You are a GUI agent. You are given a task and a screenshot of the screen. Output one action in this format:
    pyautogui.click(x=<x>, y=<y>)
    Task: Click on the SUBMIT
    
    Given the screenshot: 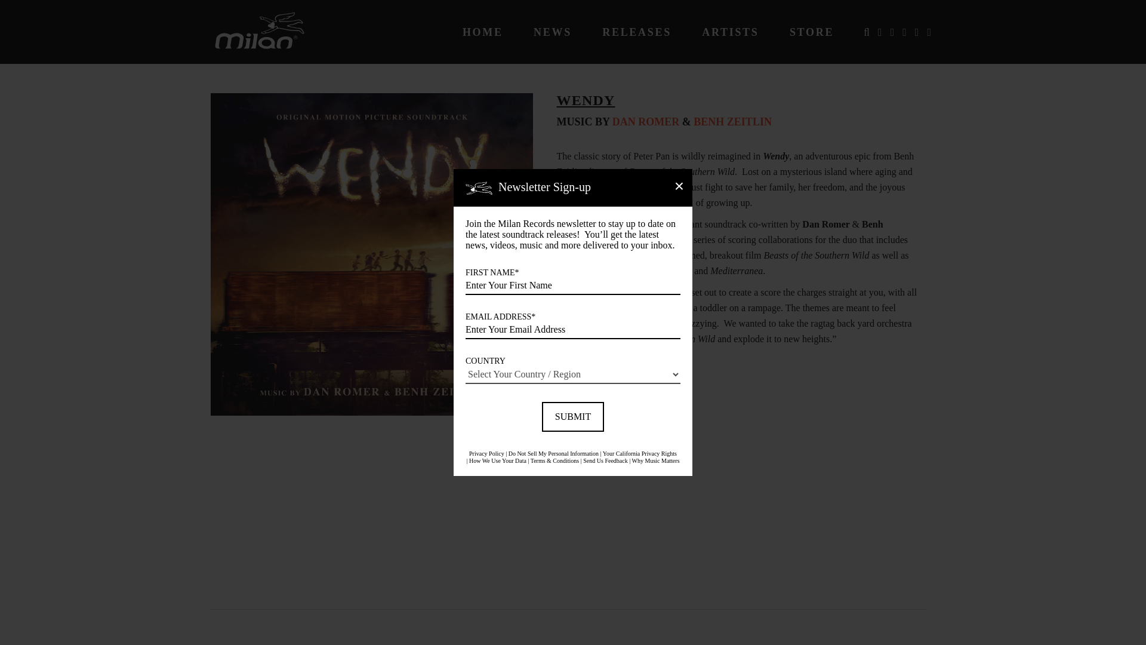 What is the action you would take?
    pyautogui.click(x=573, y=416)
    